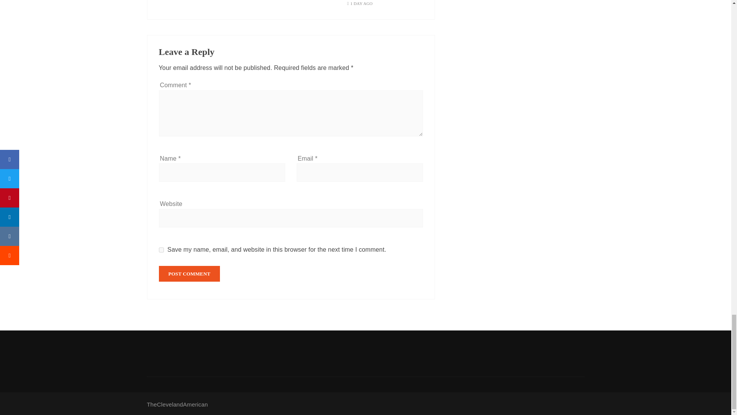 This screenshot has width=737, height=415. What do you see at coordinates (161, 250) in the screenshot?
I see `yes` at bounding box center [161, 250].